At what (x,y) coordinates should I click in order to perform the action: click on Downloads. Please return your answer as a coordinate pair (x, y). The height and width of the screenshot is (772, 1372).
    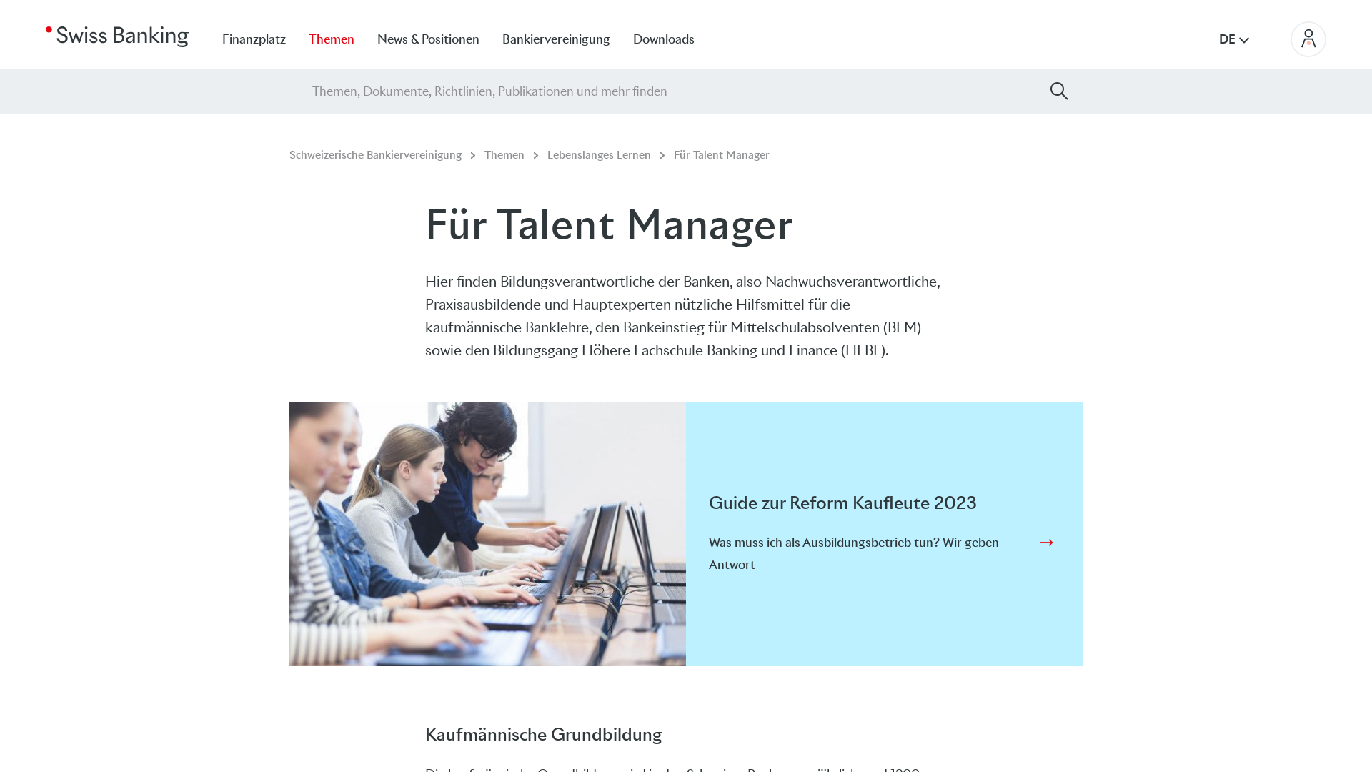
    Looking at the image, I should click on (675, 39).